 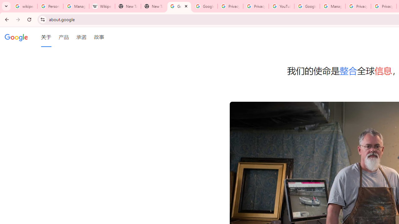 What do you see at coordinates (281, 6) in the screenshot?
I see `YouTube` at bounding box center [281, 6].